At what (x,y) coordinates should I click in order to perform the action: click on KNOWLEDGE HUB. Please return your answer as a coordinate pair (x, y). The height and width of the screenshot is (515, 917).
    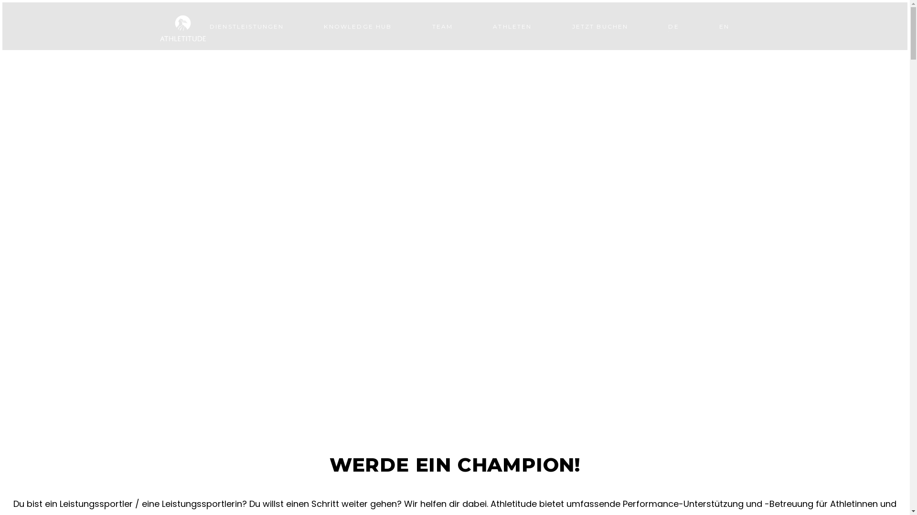
    Looking at the image, I should click on (358, 27).